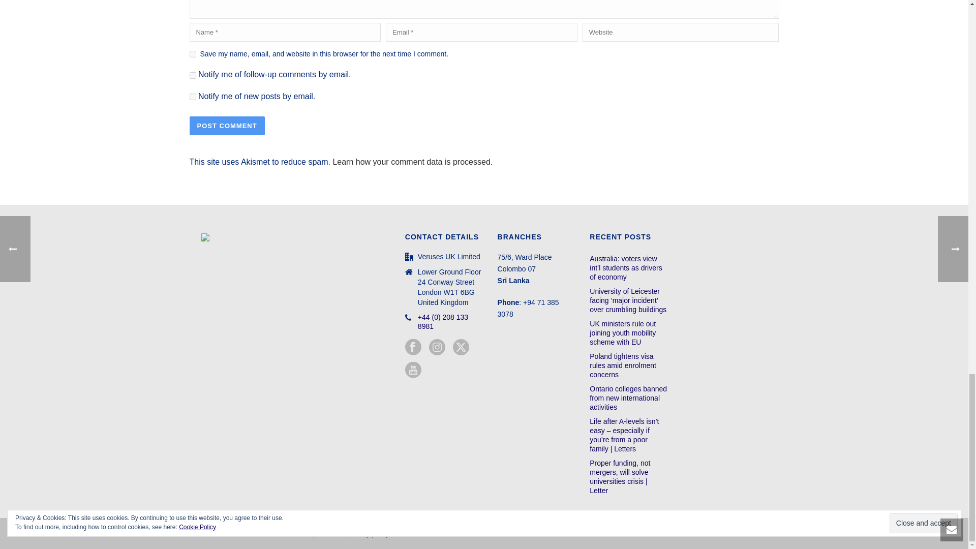 Image resolution: width=976 pixels, height=549 pixels. Describe the element at coordinates (437, 348) in the screenshot. I see `Follow Us on instagram` at that location.